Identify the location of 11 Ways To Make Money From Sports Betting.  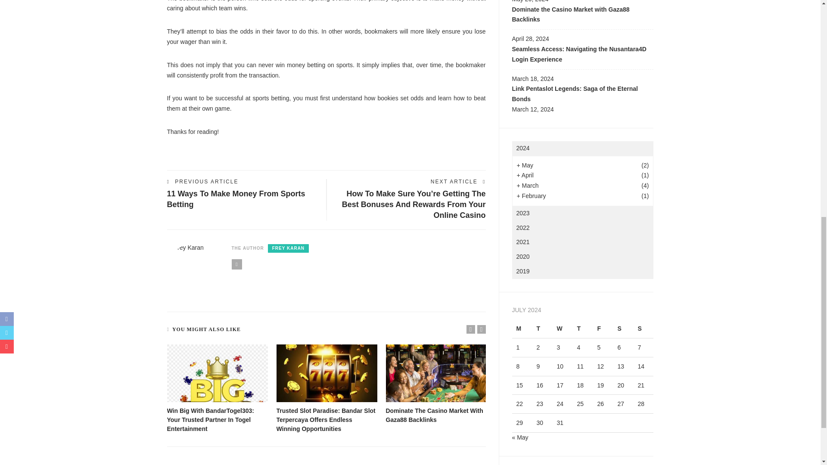
(236, 199).